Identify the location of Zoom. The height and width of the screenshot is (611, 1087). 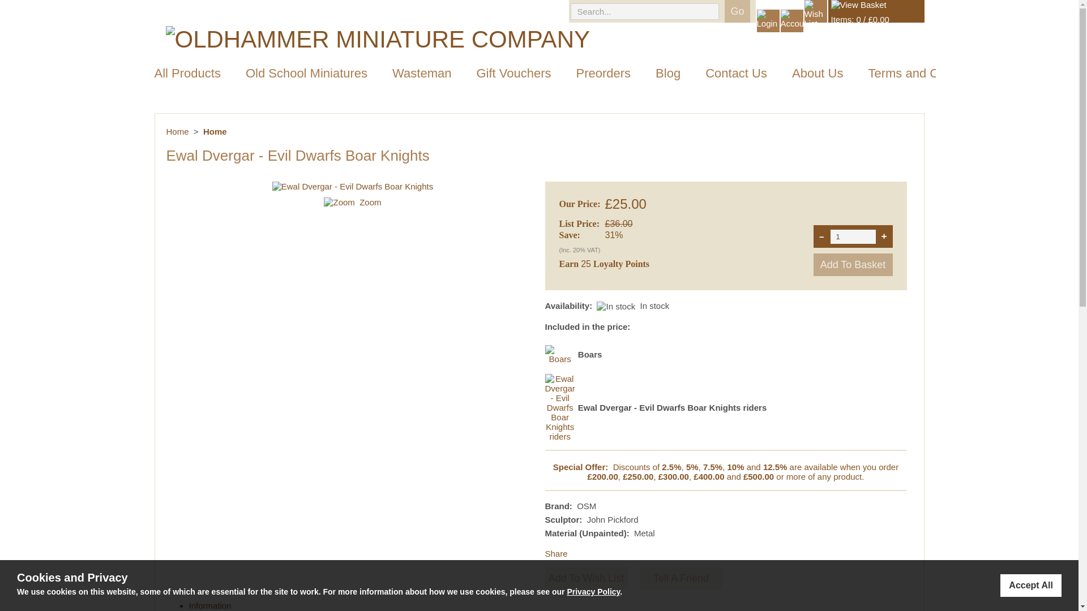
(370, 202).